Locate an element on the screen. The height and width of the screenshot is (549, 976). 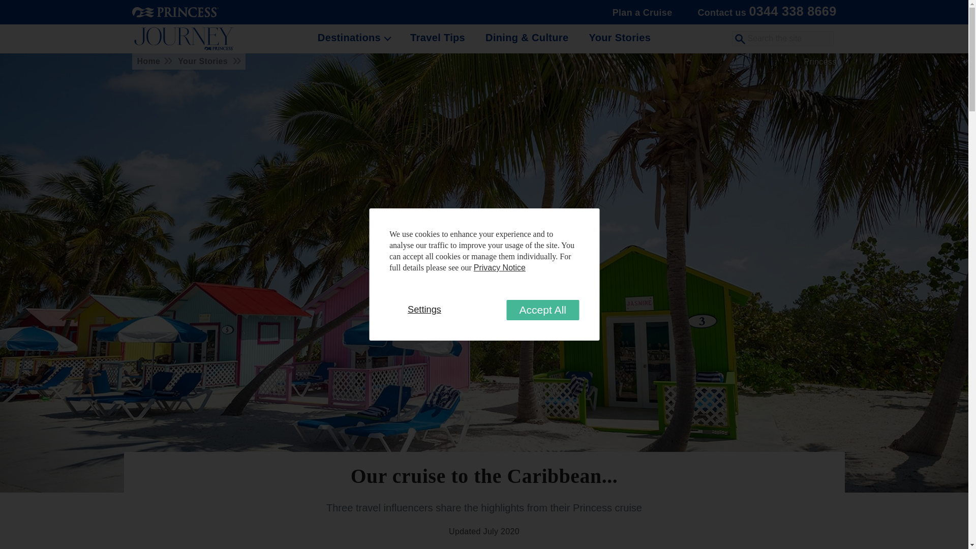
Travel Tips is located at coordinates (437, 38).